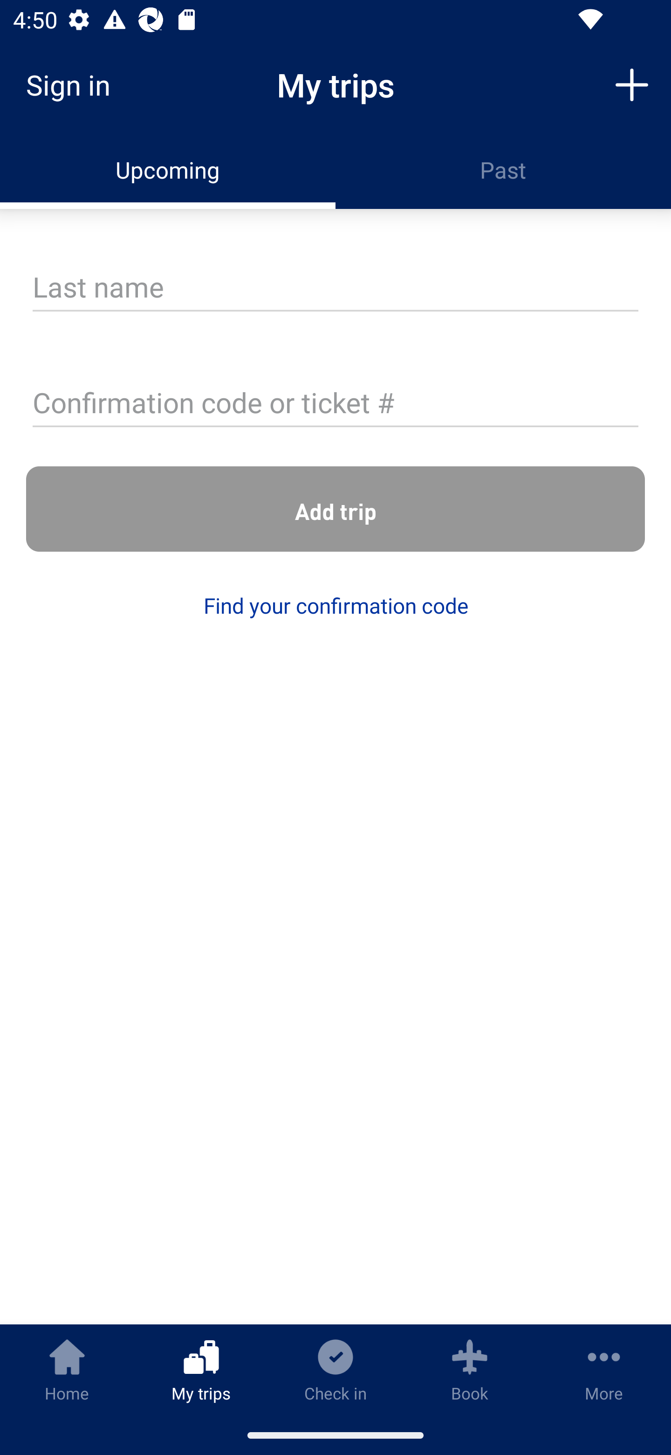  I want to click on Book, so click(470, 1370).